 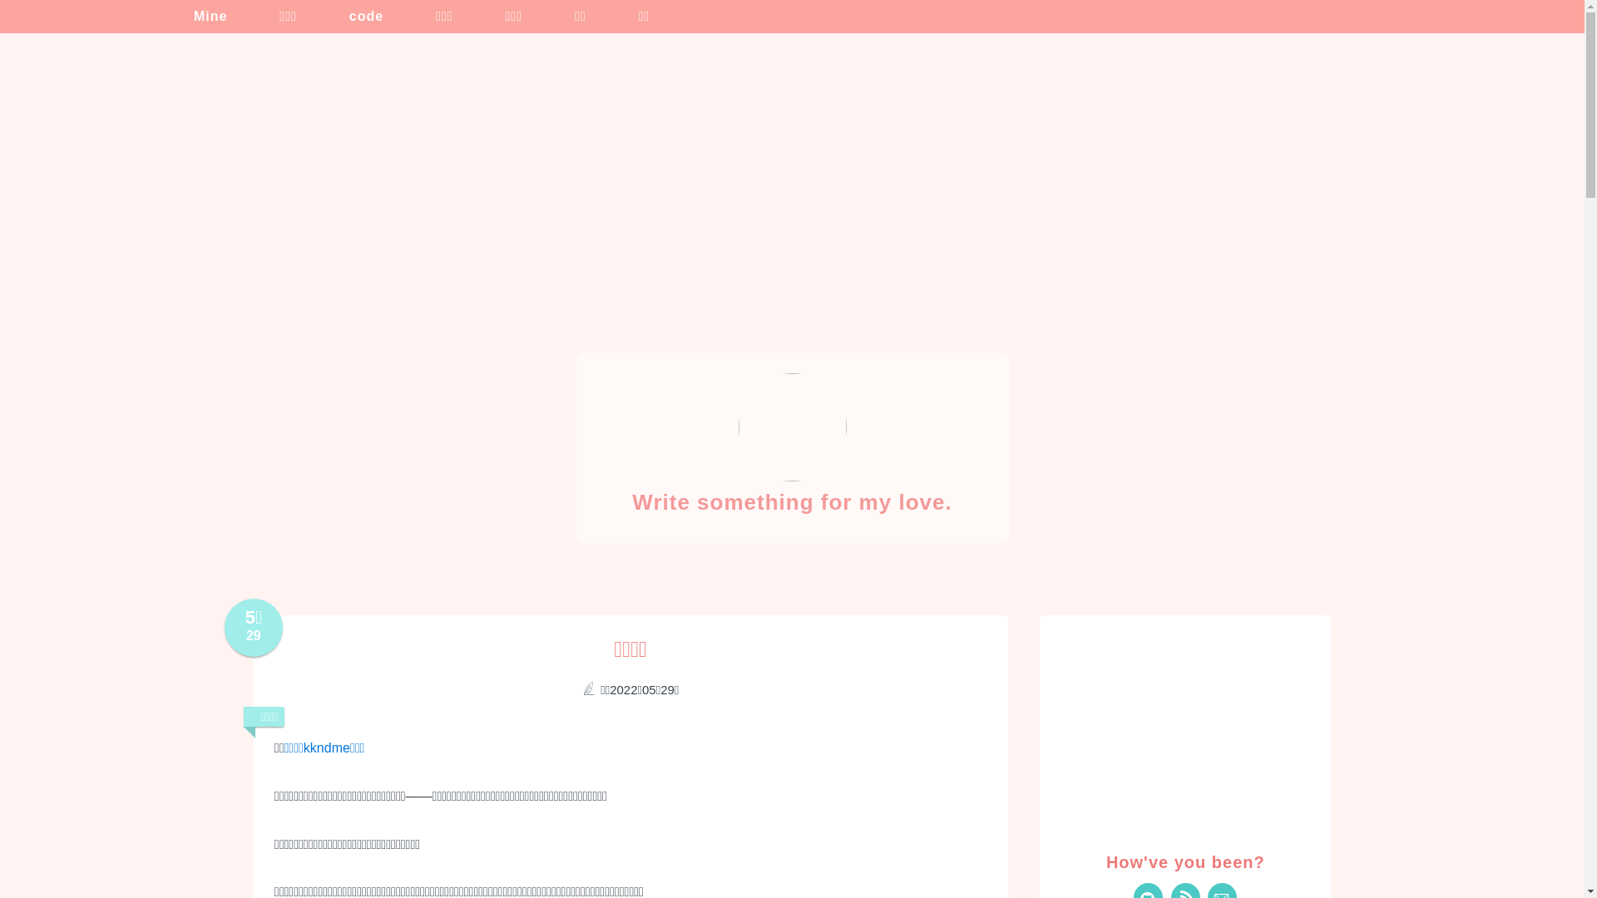 What do you see at coordinates (199, 17) in the screenshot?
I see `Mine` at bounding box center [199, 17].